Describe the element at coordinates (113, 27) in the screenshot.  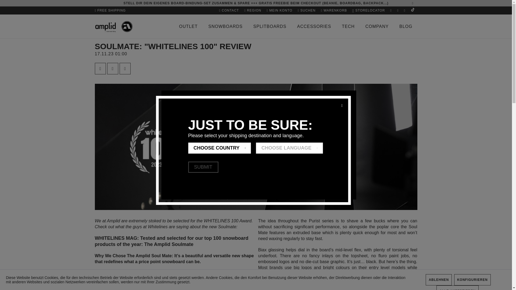
I see `Amplid - zur Startseite wechseln` at that location.